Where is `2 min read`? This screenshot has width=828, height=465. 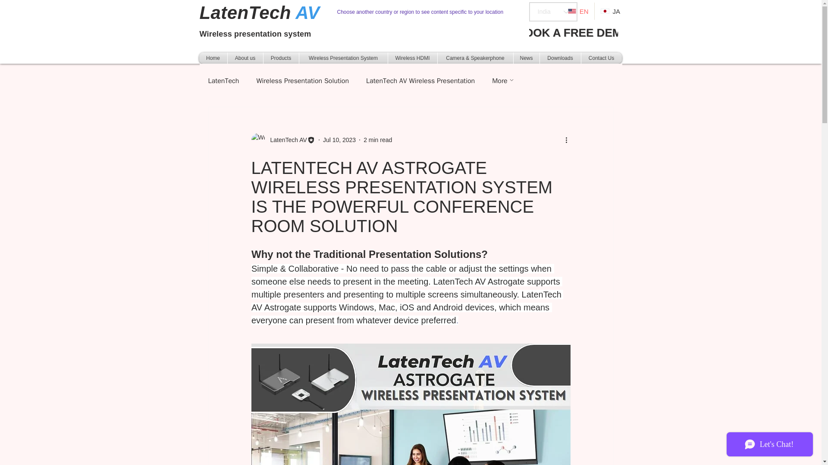 2 min read is located at coordinates (377, 139).